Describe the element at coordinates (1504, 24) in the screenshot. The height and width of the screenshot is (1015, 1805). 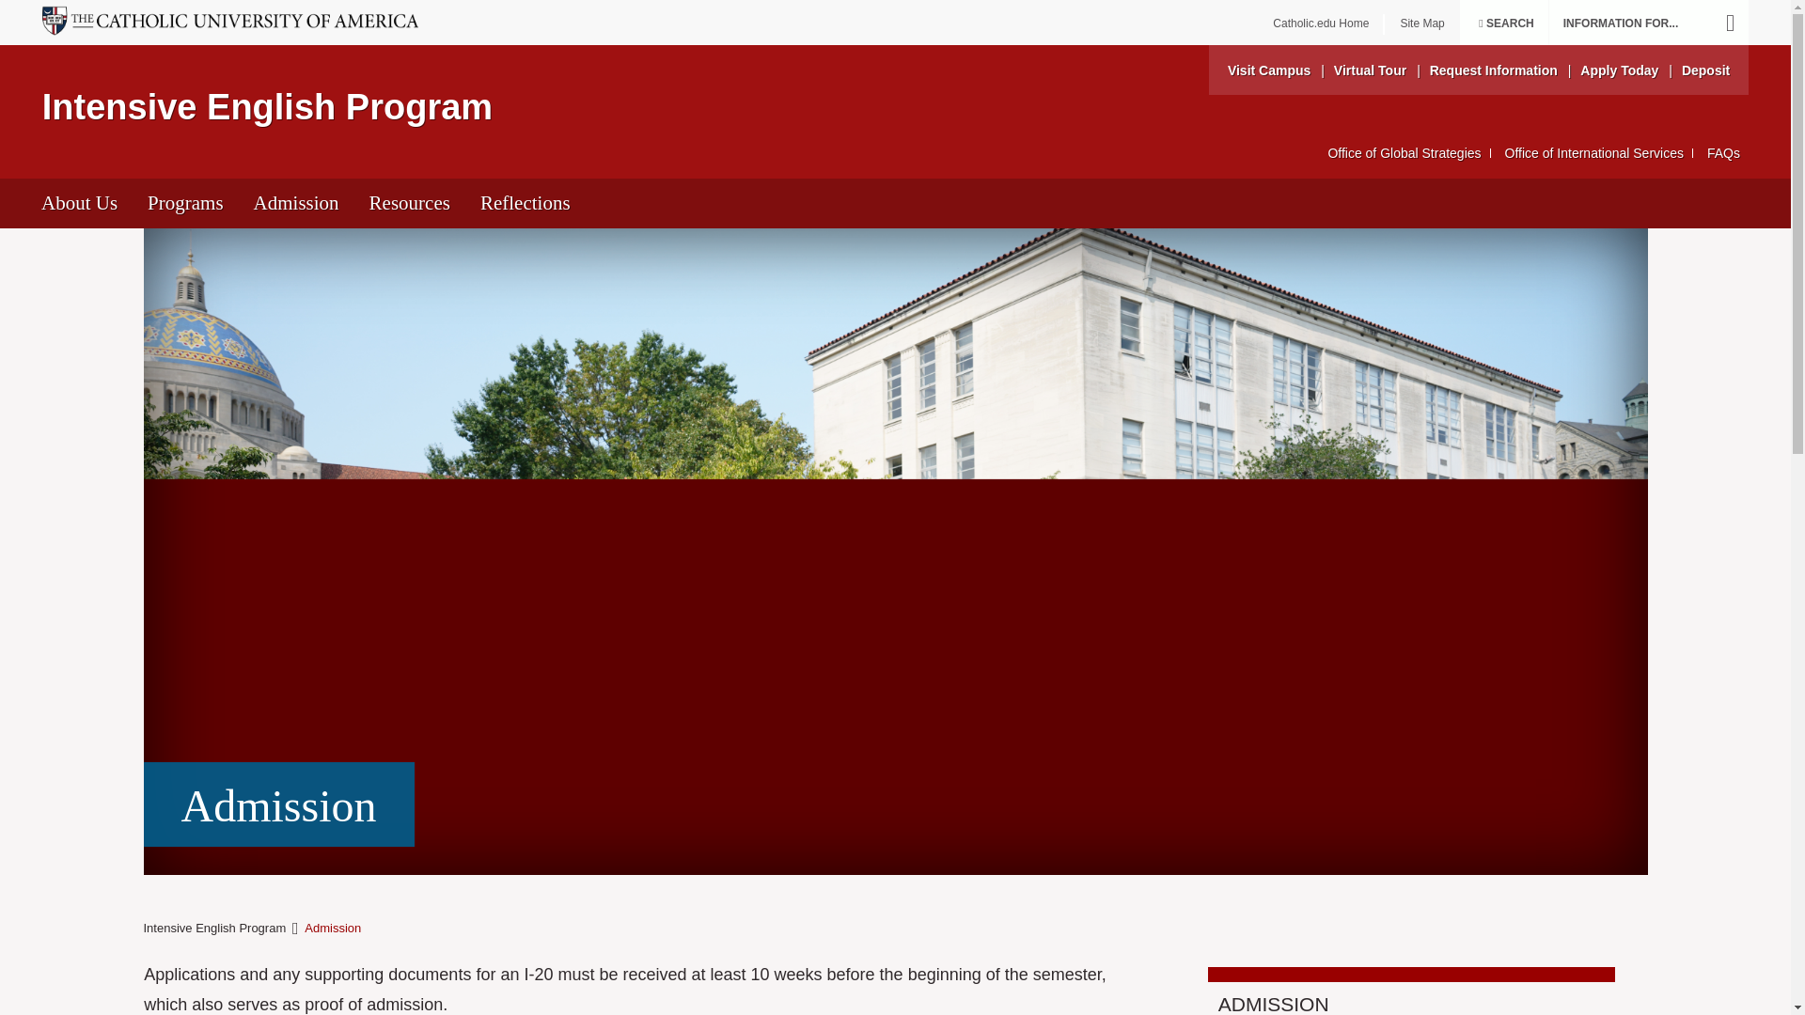
I see `SEARCH` at that location.